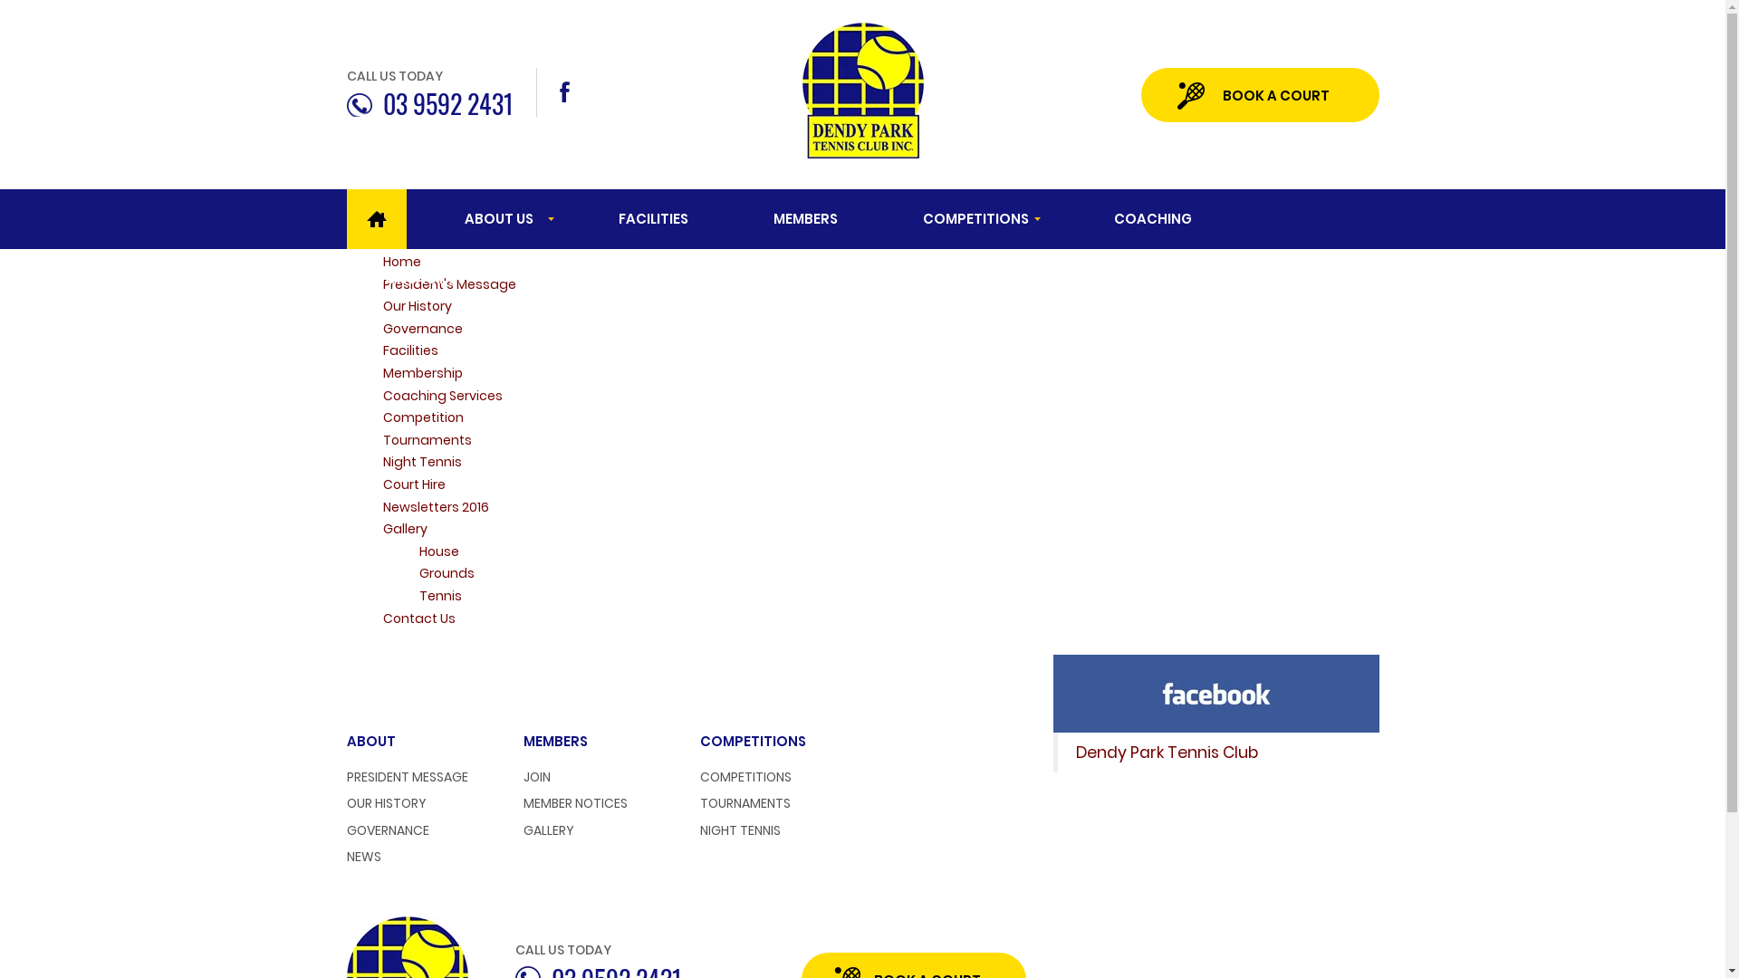 The width and height of the screenshot is (1739, 978). What do you see at coordinates (417, 306) in the screenshot?
I see `Our History` at bounding box center [417, 306].